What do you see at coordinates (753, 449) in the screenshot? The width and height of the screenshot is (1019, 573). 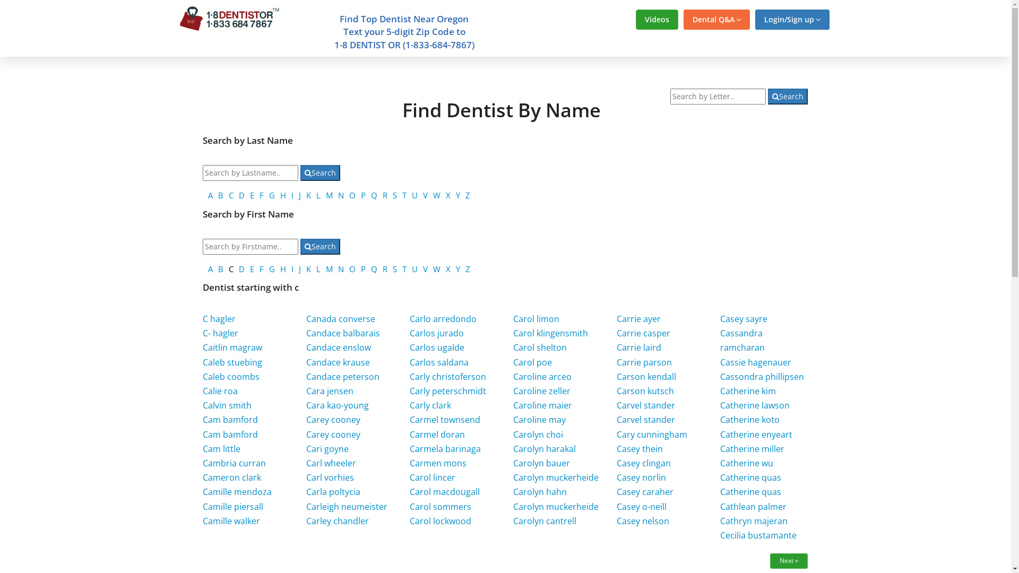 I see `Catherine miller` at bounding box center [753, 449].